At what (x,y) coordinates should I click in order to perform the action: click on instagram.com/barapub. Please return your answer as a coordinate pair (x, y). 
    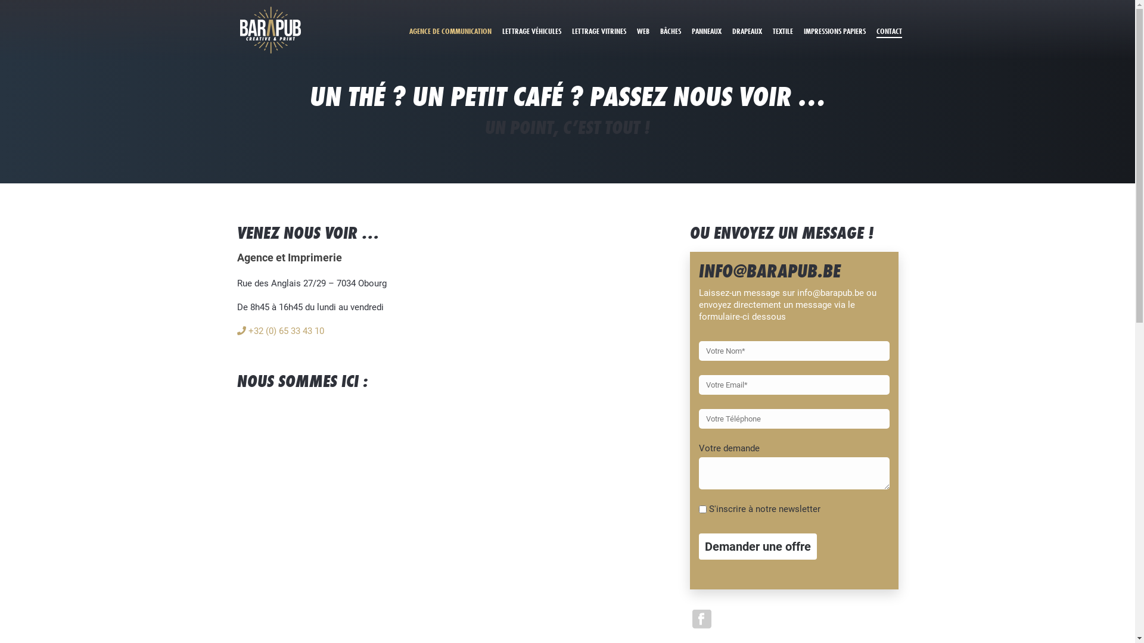
    Looking at the image, I should click on (727, 395).